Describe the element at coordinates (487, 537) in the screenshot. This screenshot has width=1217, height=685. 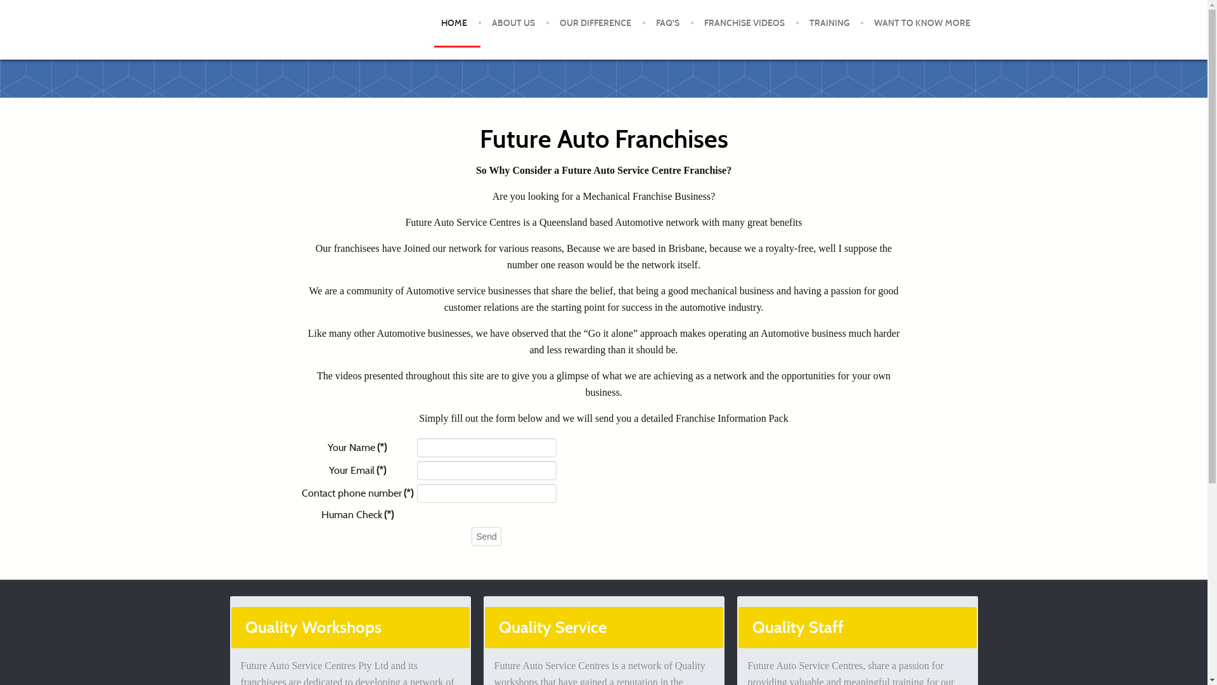
I see `Send` at that location.